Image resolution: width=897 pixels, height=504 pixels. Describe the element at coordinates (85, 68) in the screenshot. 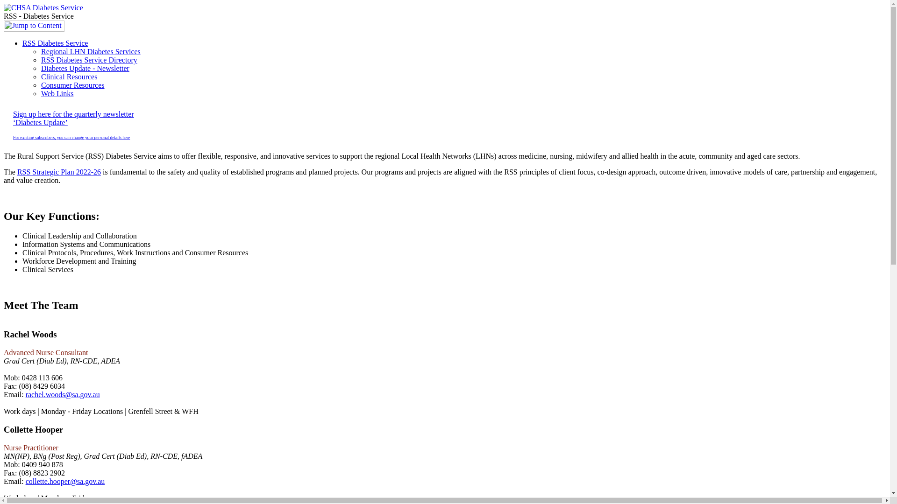

I see `Diabetes Update - Newsletter` at that location.